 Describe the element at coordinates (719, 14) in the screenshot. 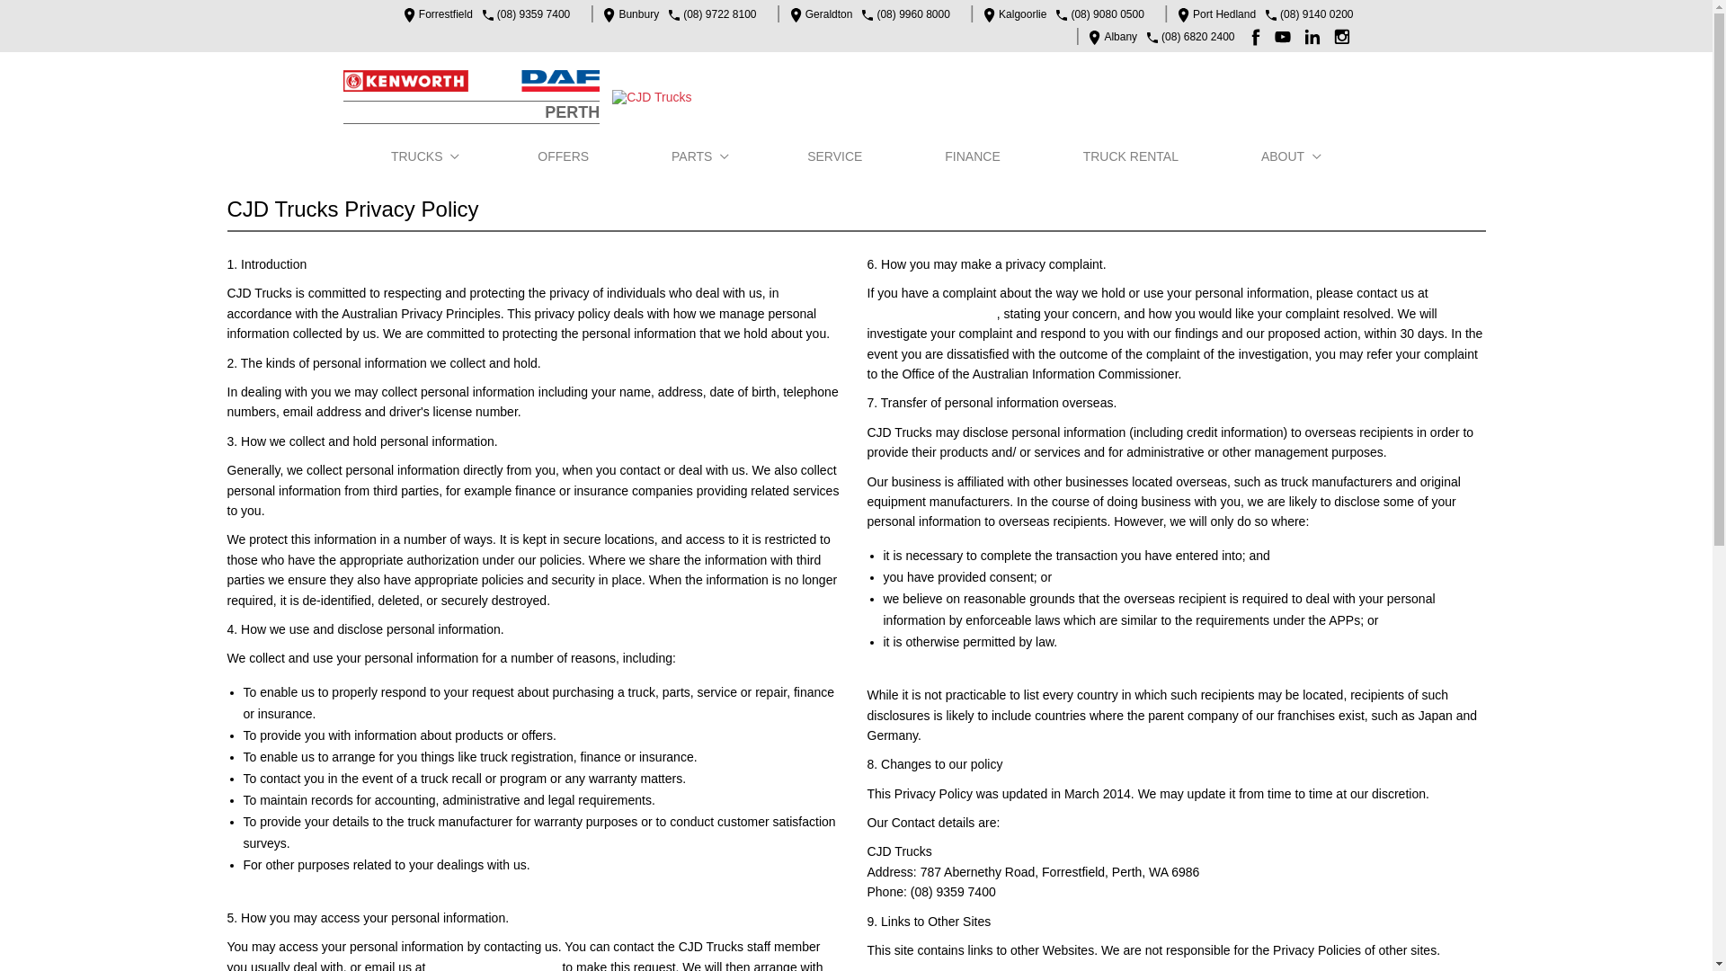

I see `(08) 9722 8100` at that location.